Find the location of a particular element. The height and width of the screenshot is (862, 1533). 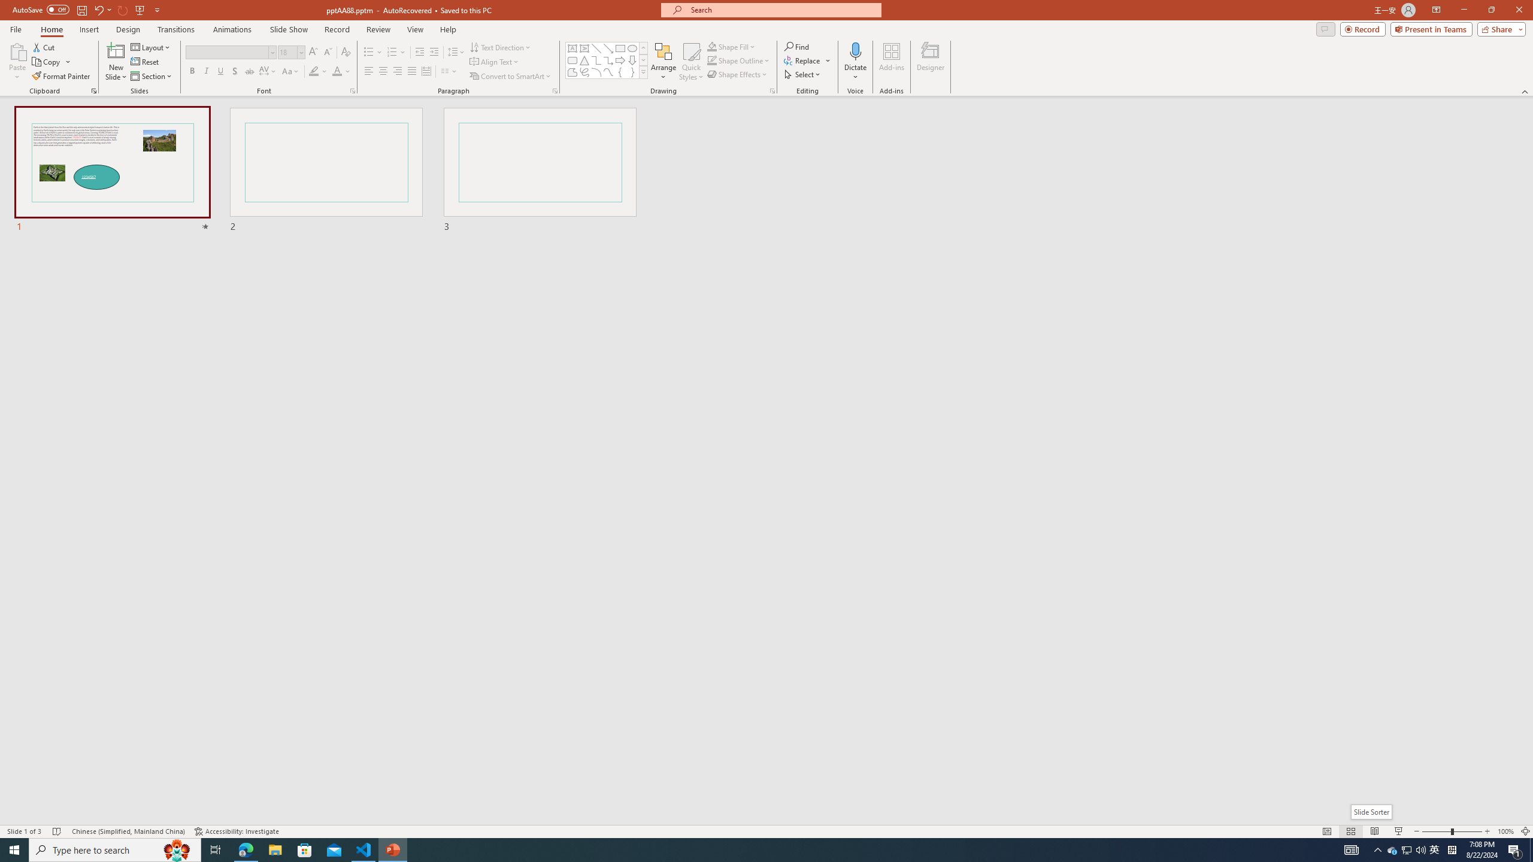

Format Object... is located at coordinates (772, 91).